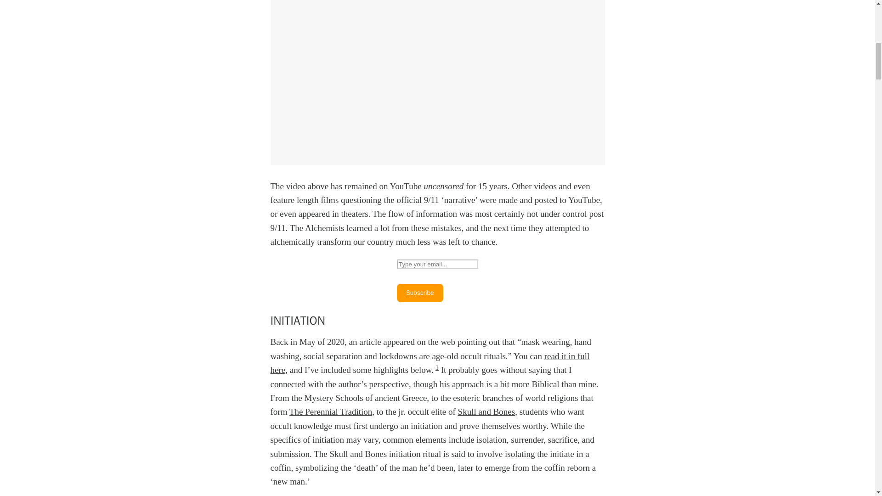 The image size is (882, 496). What do you see at coordinates (429, 363) in the screenshot?
I see `read it in full here` at bounding box center [429, 363].